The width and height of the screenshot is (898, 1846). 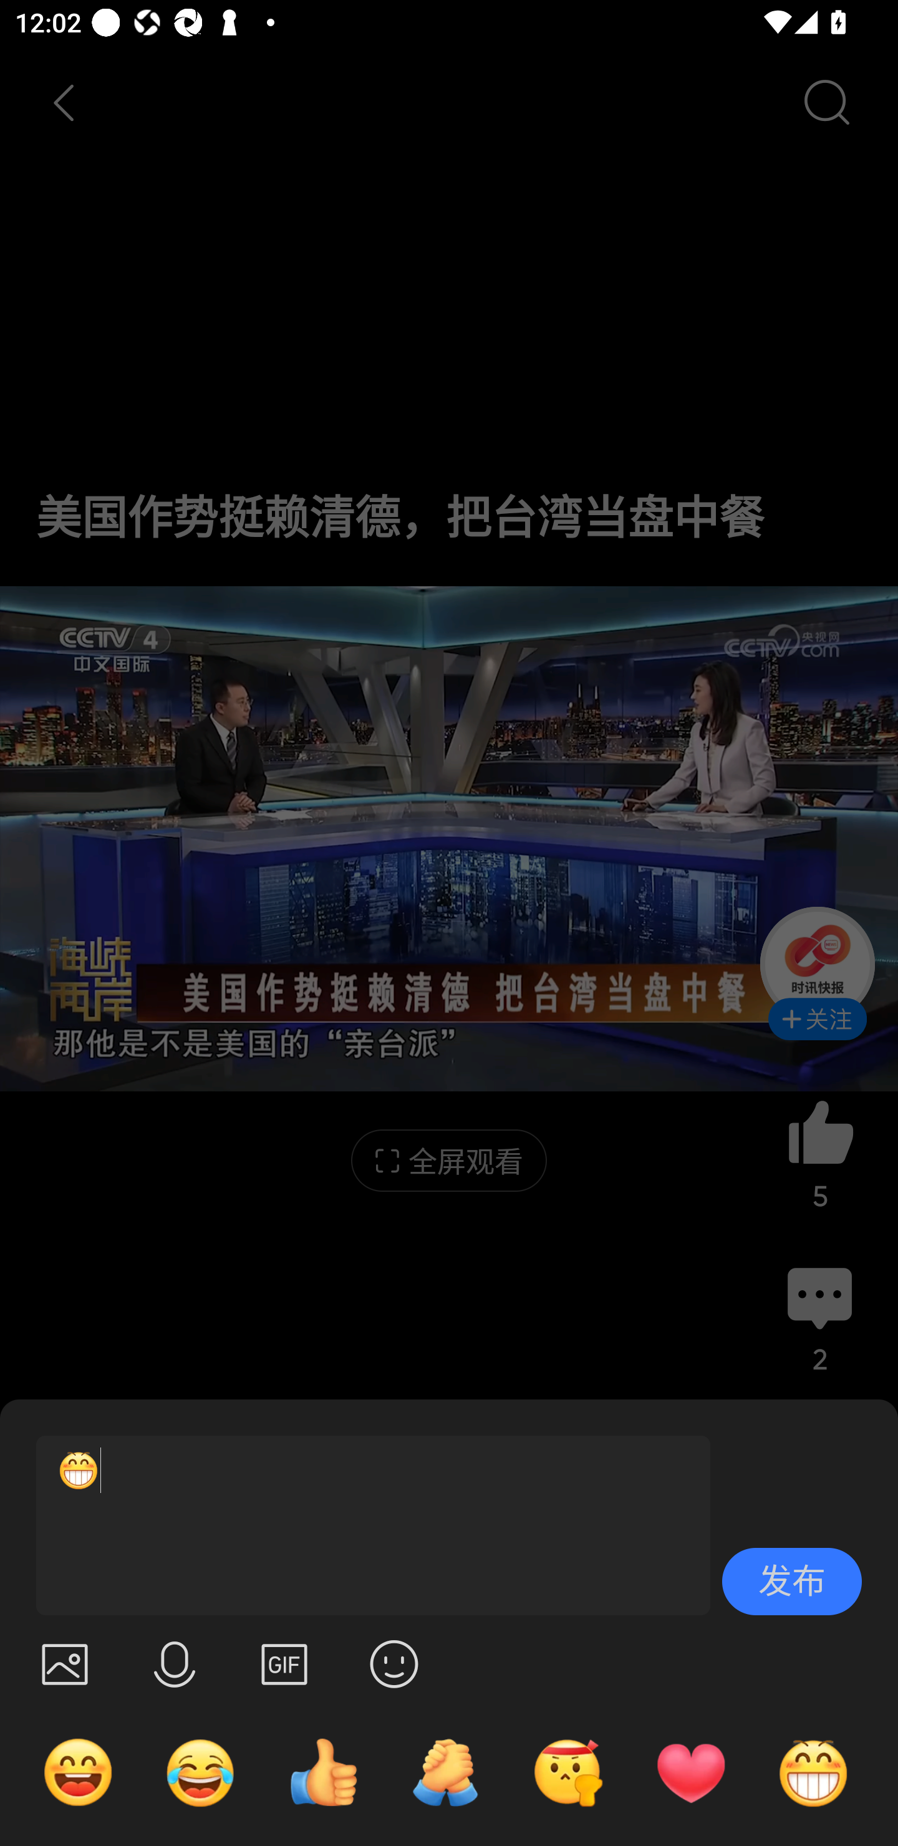 I want to click on 哈哈, so click(x=78, y=1772).